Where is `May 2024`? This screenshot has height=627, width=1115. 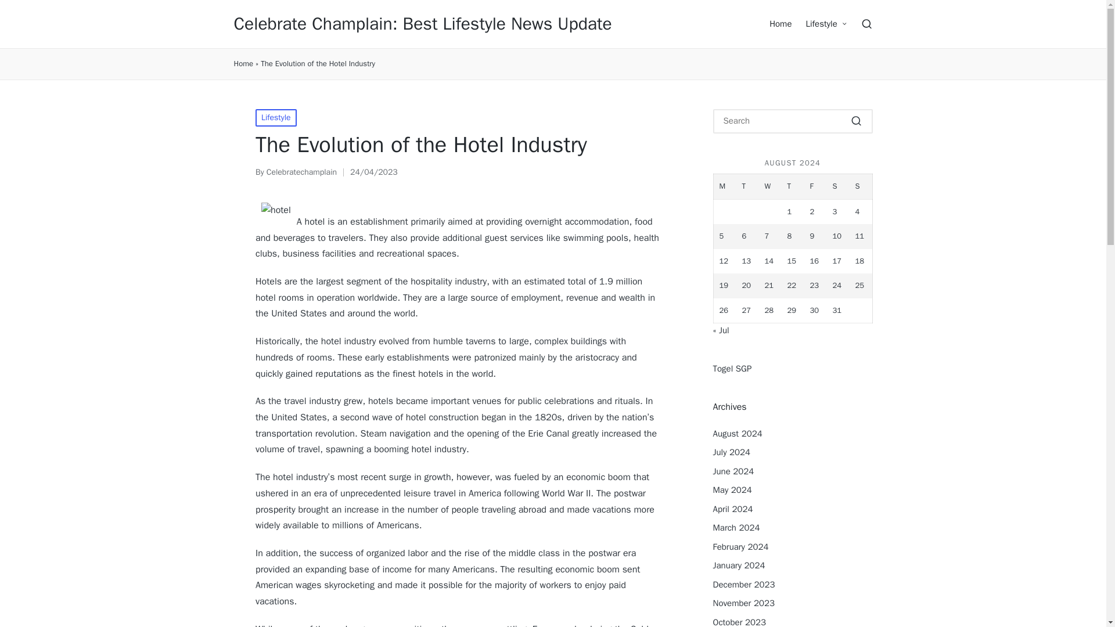 May 2024 is located at coordinates (732, 490).